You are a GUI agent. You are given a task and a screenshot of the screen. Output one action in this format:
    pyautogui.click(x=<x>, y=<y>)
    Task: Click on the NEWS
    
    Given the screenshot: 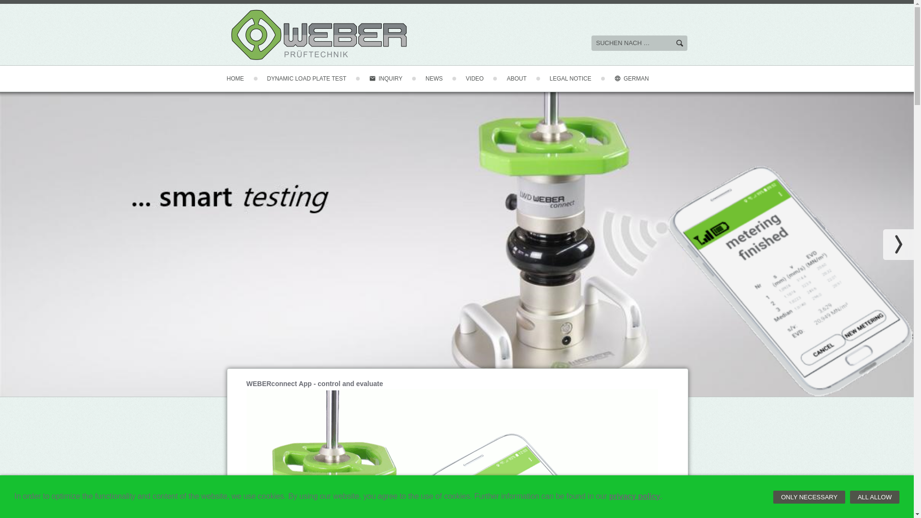 What is the action you would take?
    pyautogui.click(x=432, y=79)
    